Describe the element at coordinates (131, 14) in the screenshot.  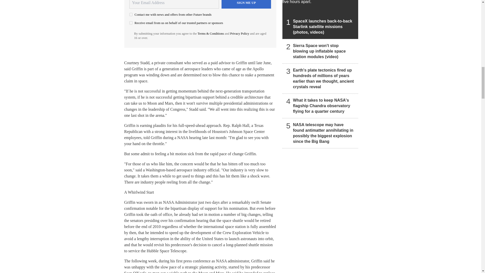
I see `on` at that location.